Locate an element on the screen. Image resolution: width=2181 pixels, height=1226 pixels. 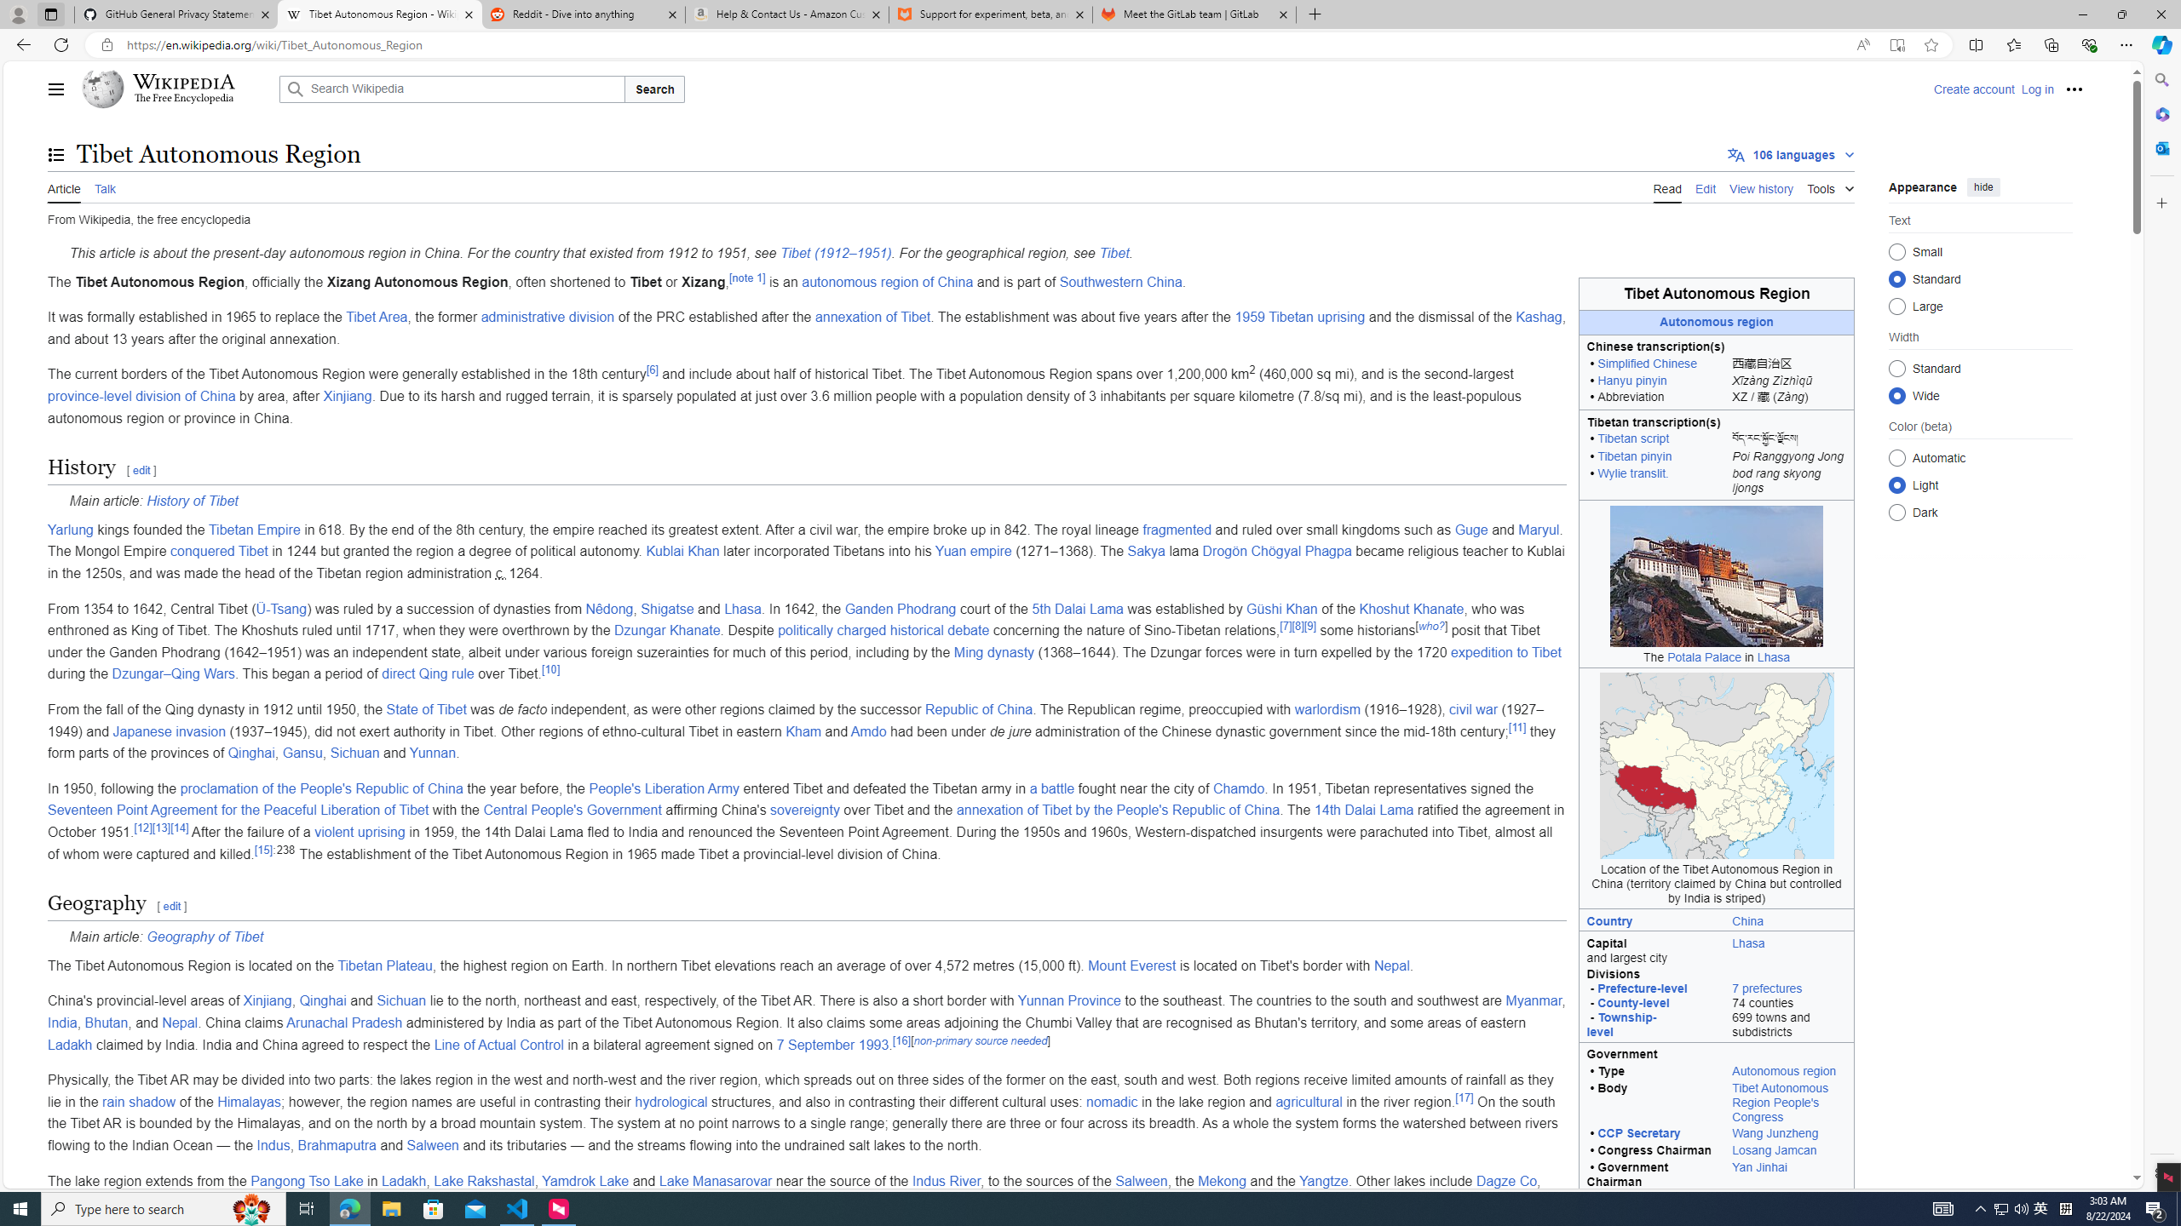
rain shadow is located at coordinates (140, 1102).